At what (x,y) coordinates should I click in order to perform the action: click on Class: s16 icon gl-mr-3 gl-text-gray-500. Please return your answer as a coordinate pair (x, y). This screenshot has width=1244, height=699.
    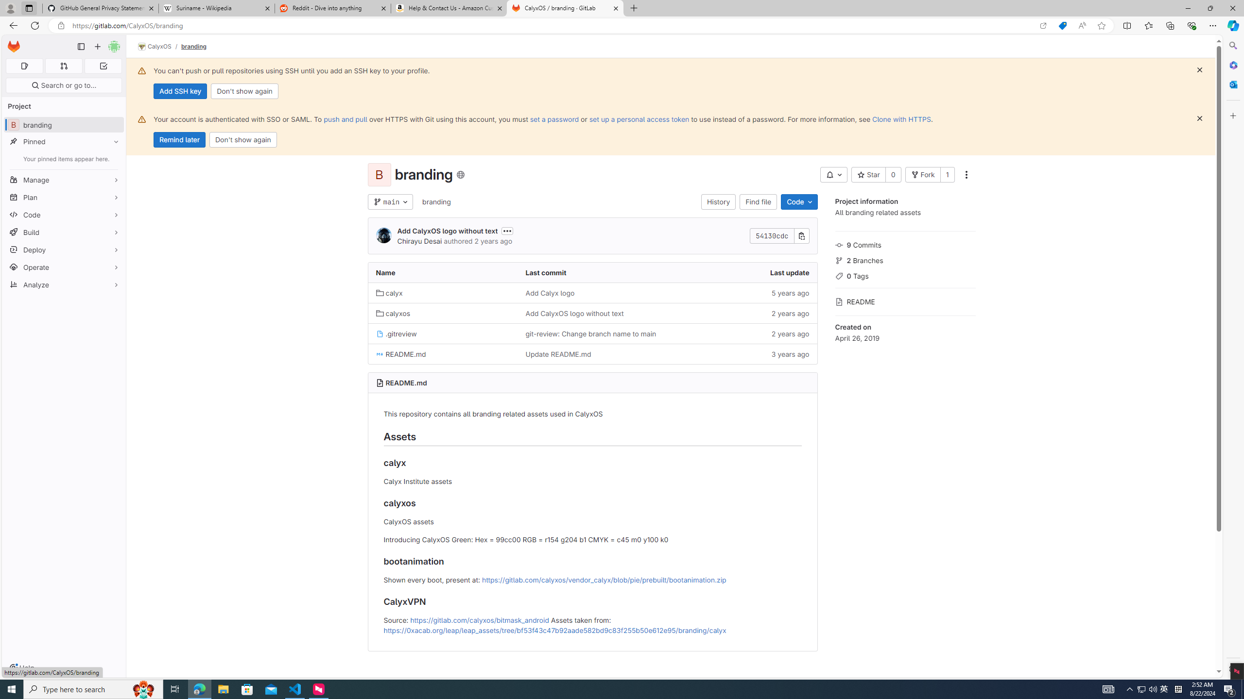
    Looking at the image, I should click on (839, 302).